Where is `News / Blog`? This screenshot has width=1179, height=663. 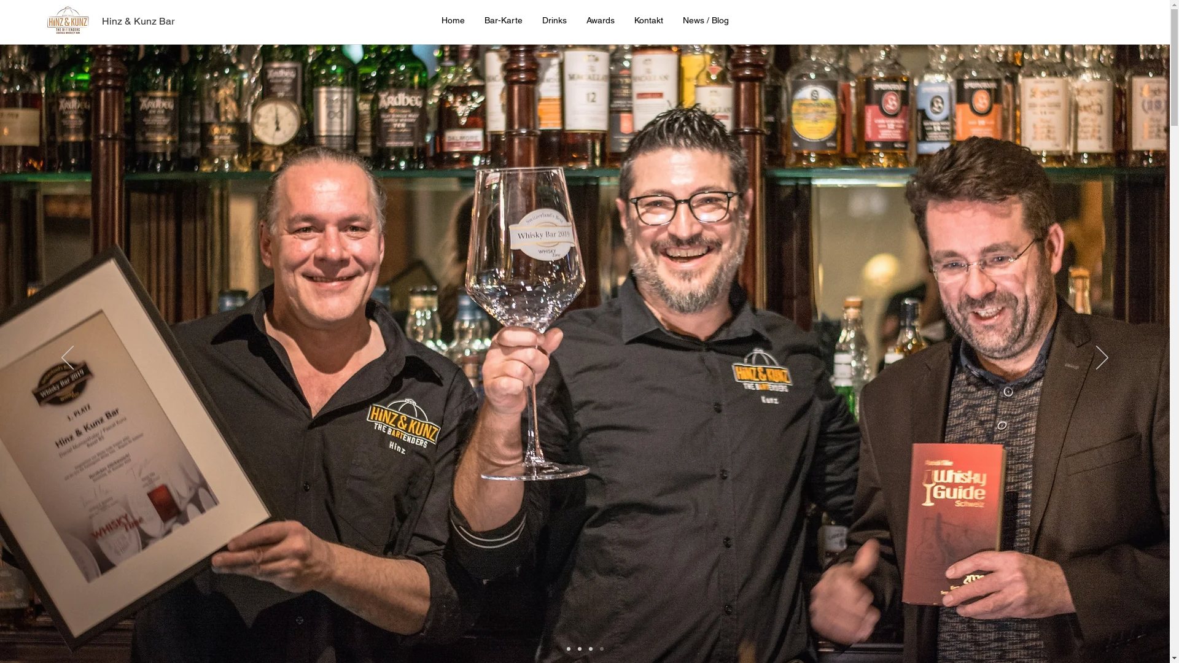 News / Blog is located at coordinates (706, 20).